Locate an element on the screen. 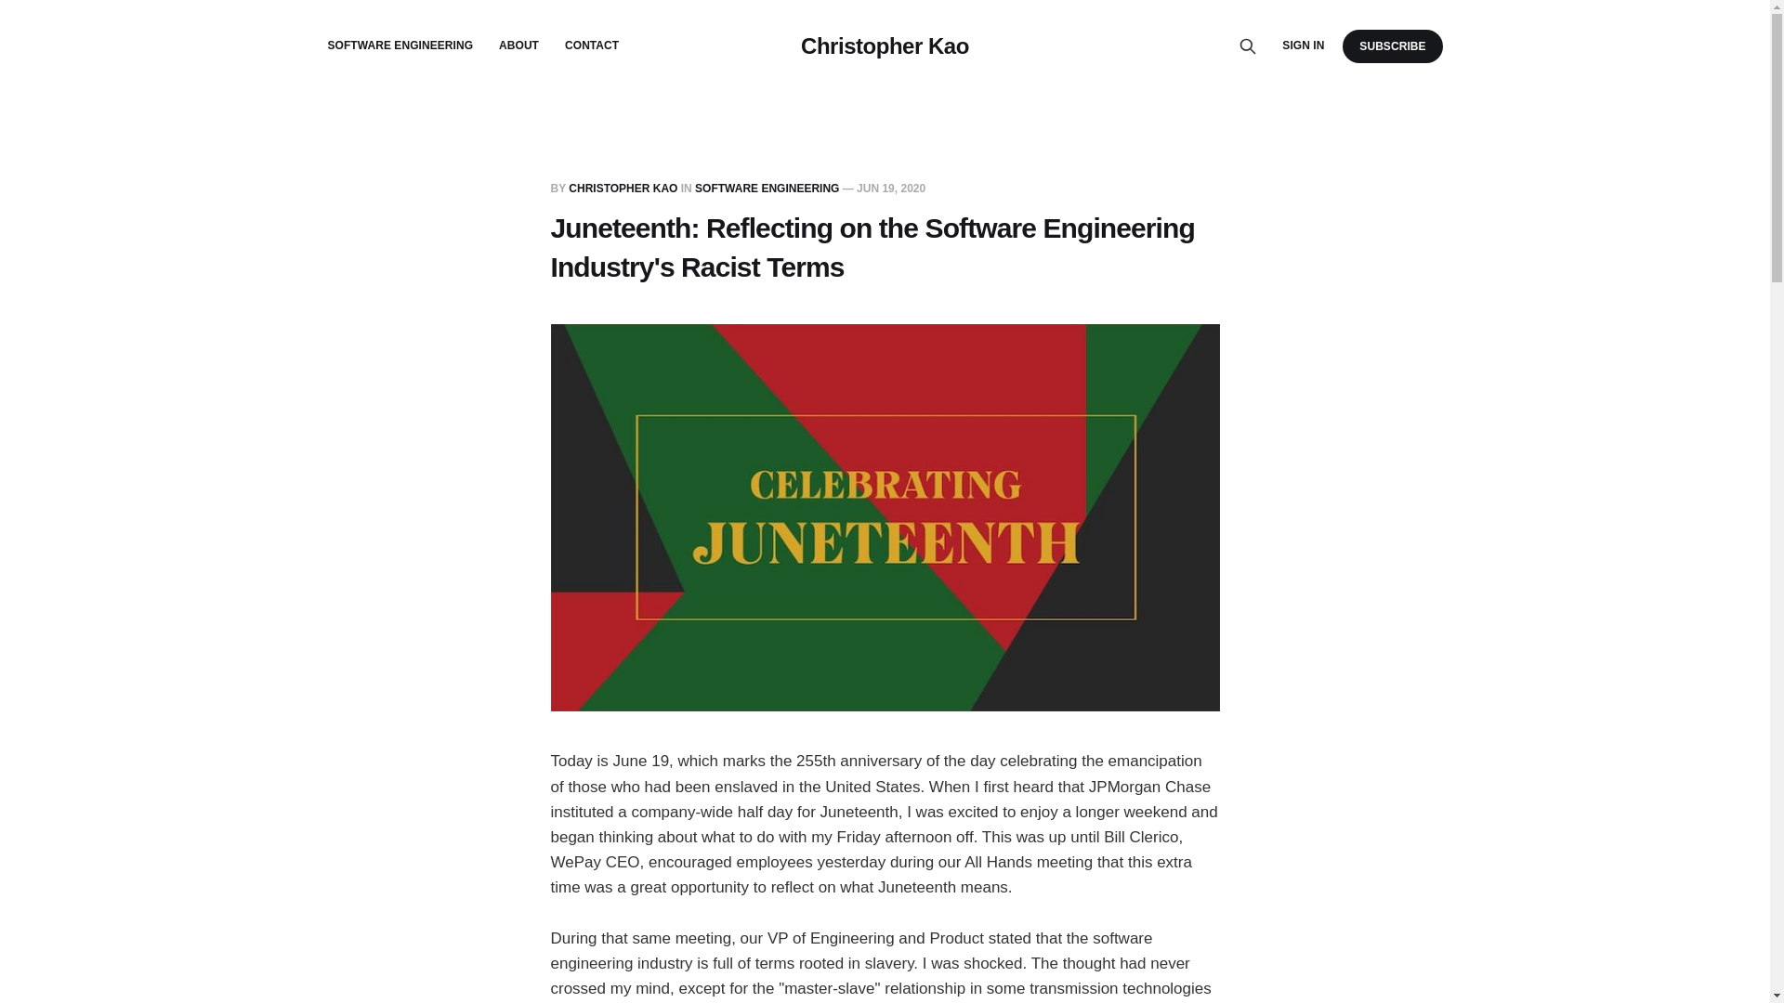 This screenshot has width=1784, height=1003. ABOUT is located at coordinates (518, 46).